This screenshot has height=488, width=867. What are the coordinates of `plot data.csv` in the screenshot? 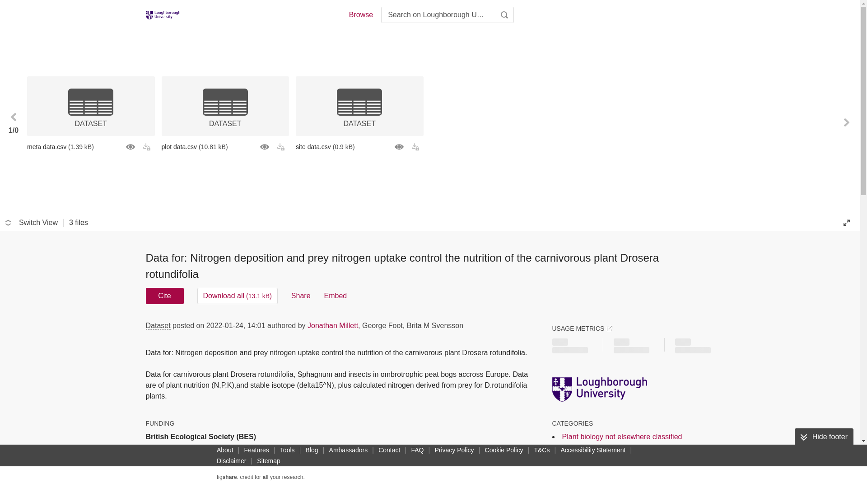 It's located at (225, 146).